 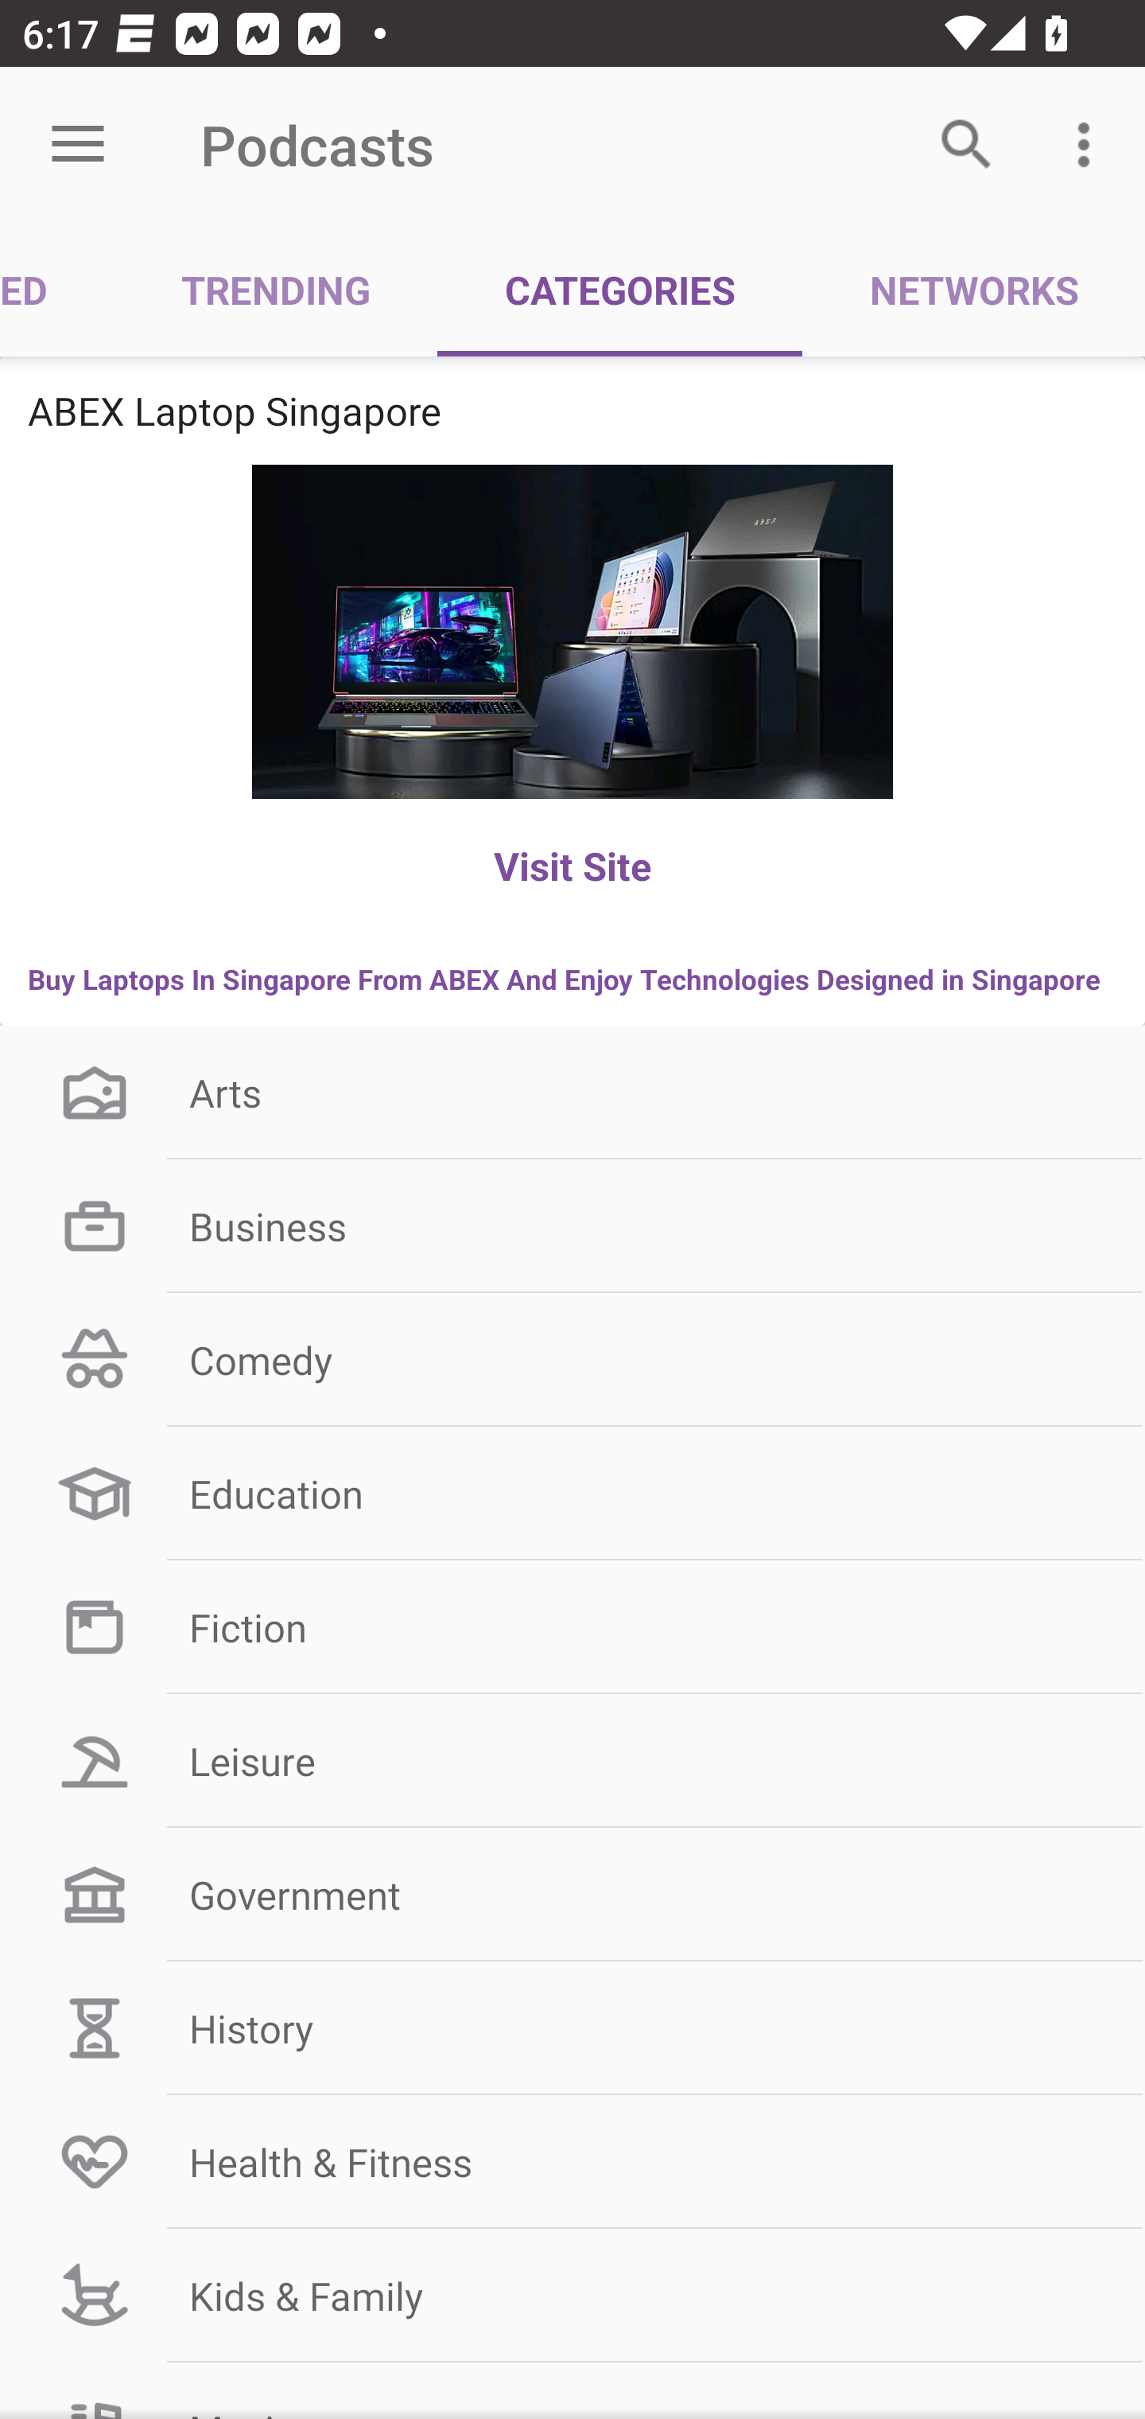 I want to click on Leisure, so click(x=572, y=1761).